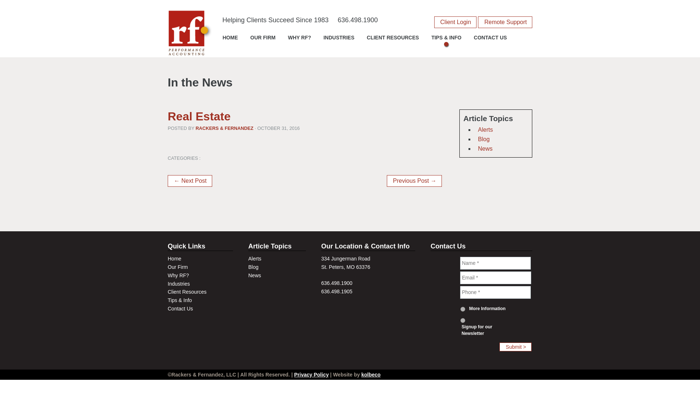 This screenshot has height=394, width=700. Describe the element at coordinates (311, 374) in the screenshot. I see `Privacy Policy` at that location.